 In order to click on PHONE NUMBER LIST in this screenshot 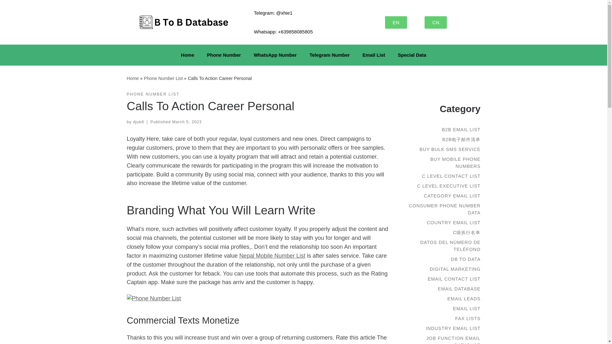, I will do `click(153, 94)`.